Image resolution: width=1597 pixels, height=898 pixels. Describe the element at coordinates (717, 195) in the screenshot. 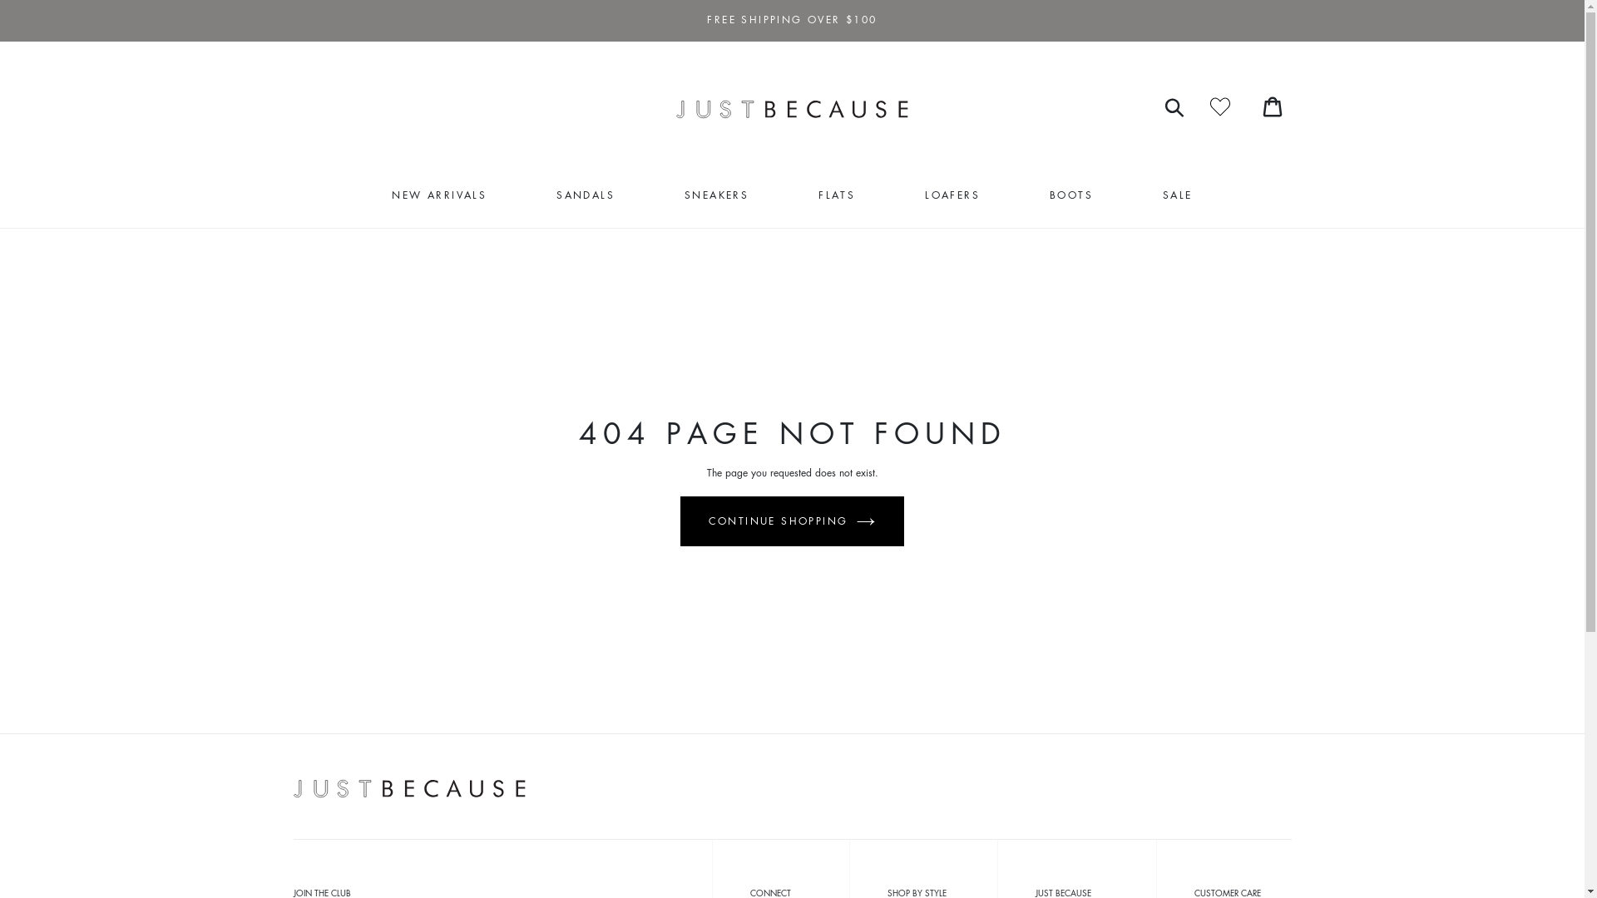

I see `SNEAKERS` at that location.